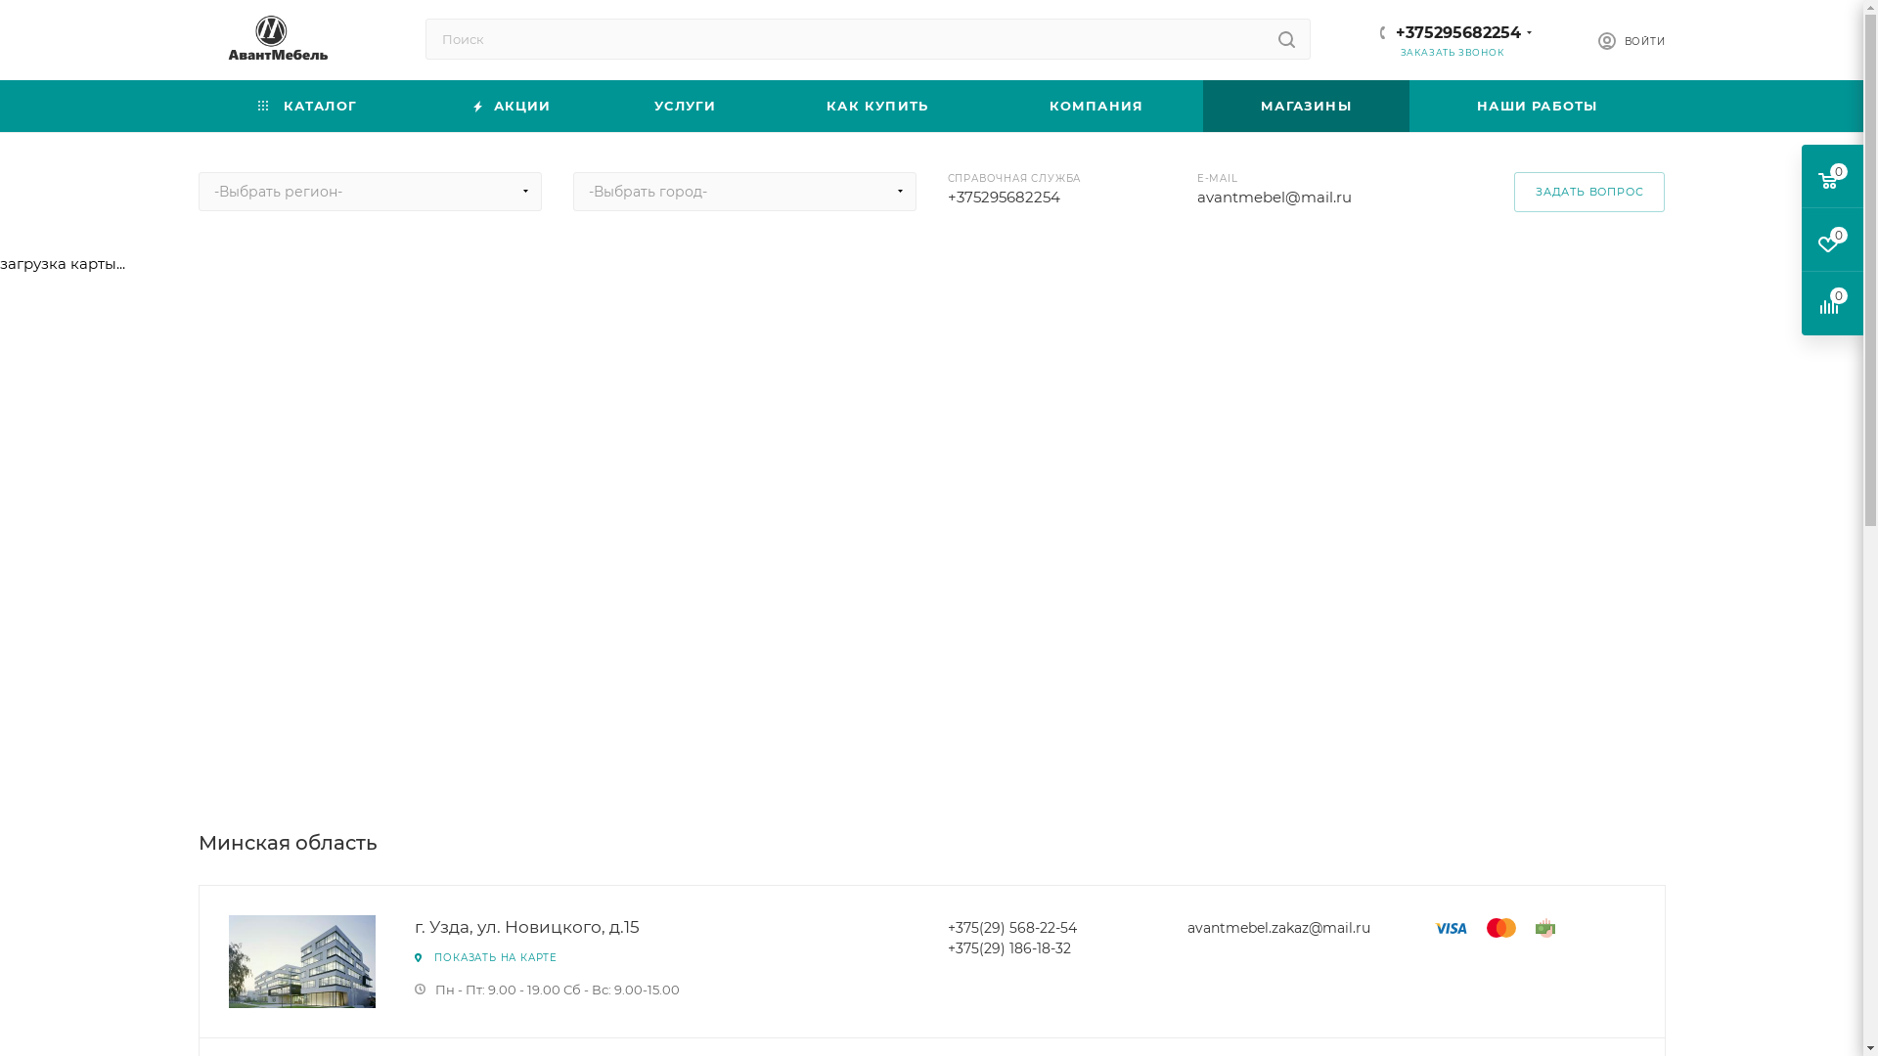 This screenshot has width=1878, height=1056. Describe the element at coordinates (1279, 928) in the screenshot. I see `avantmebel.zakaz@mail.ru` at that location.